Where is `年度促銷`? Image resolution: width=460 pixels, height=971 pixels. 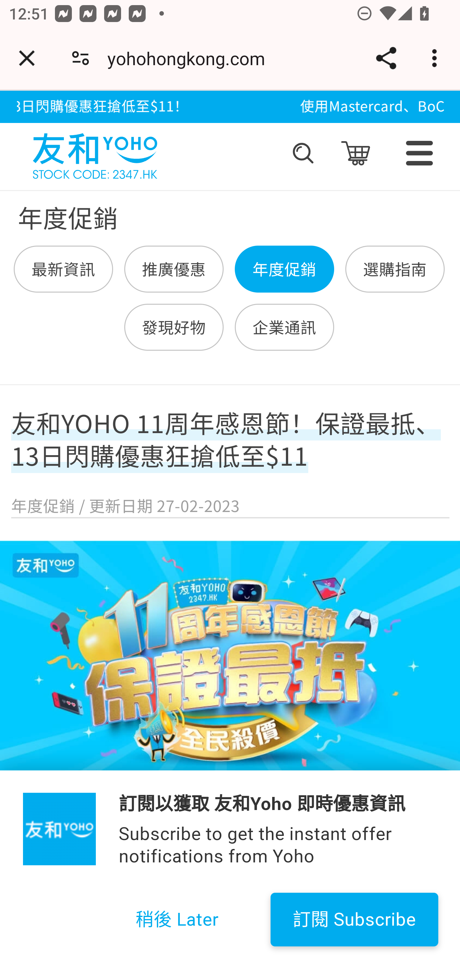
年度促銷 is located at coordinates (284, 270).